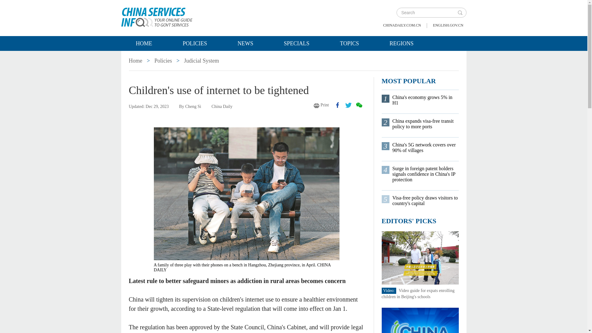  Describe the element at coordinates (448, 25) in the screenshot. I see `english.gov.cn` at that location.